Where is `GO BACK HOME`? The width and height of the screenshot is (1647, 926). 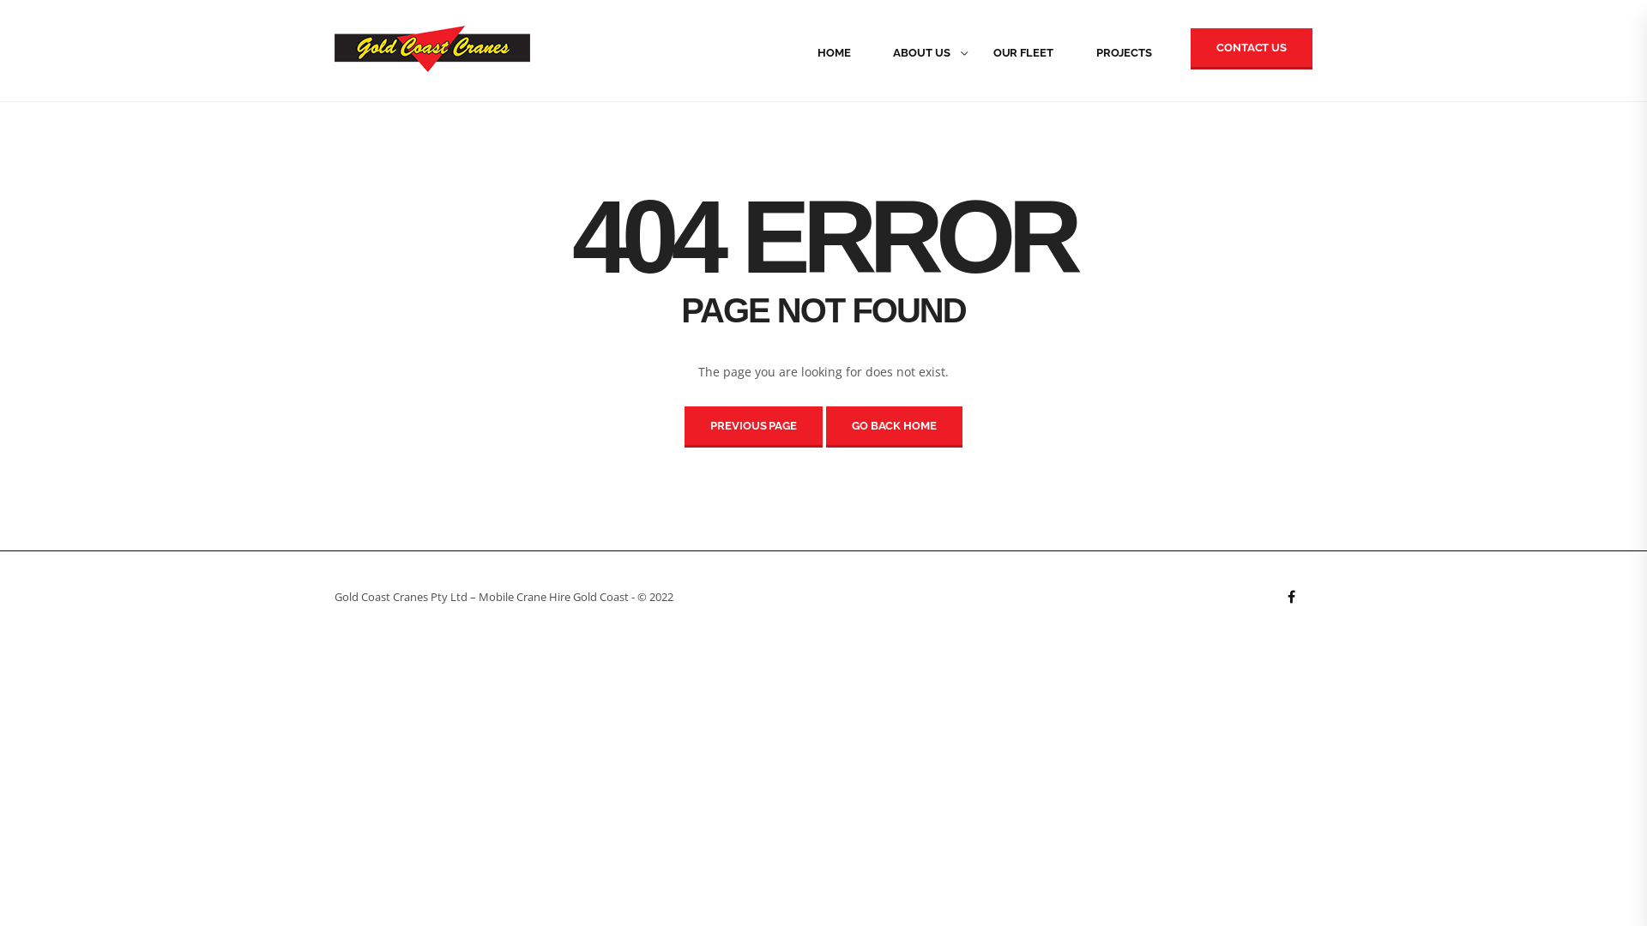
GO BACK HOME is located at coordinates (894, 427).